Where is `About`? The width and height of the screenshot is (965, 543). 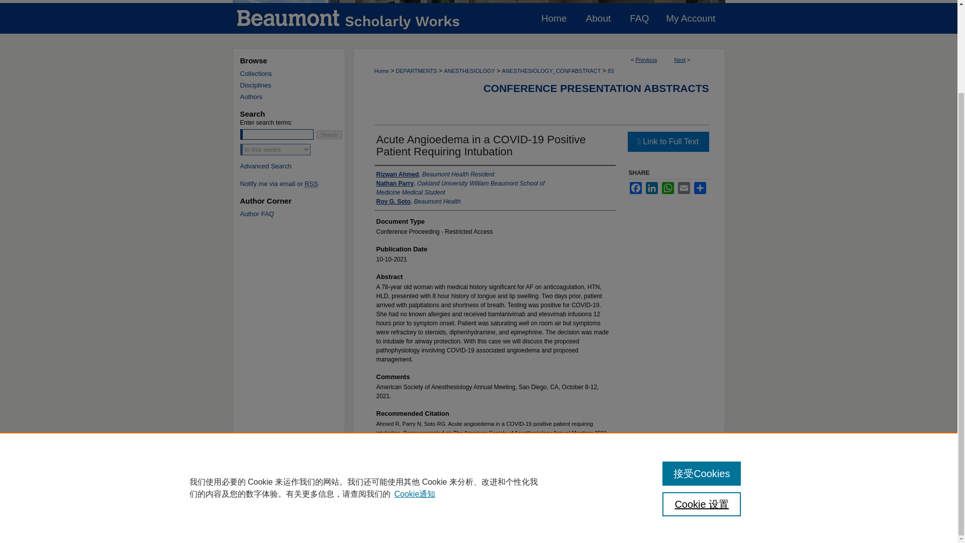
About is located at coordinates (598, 18).